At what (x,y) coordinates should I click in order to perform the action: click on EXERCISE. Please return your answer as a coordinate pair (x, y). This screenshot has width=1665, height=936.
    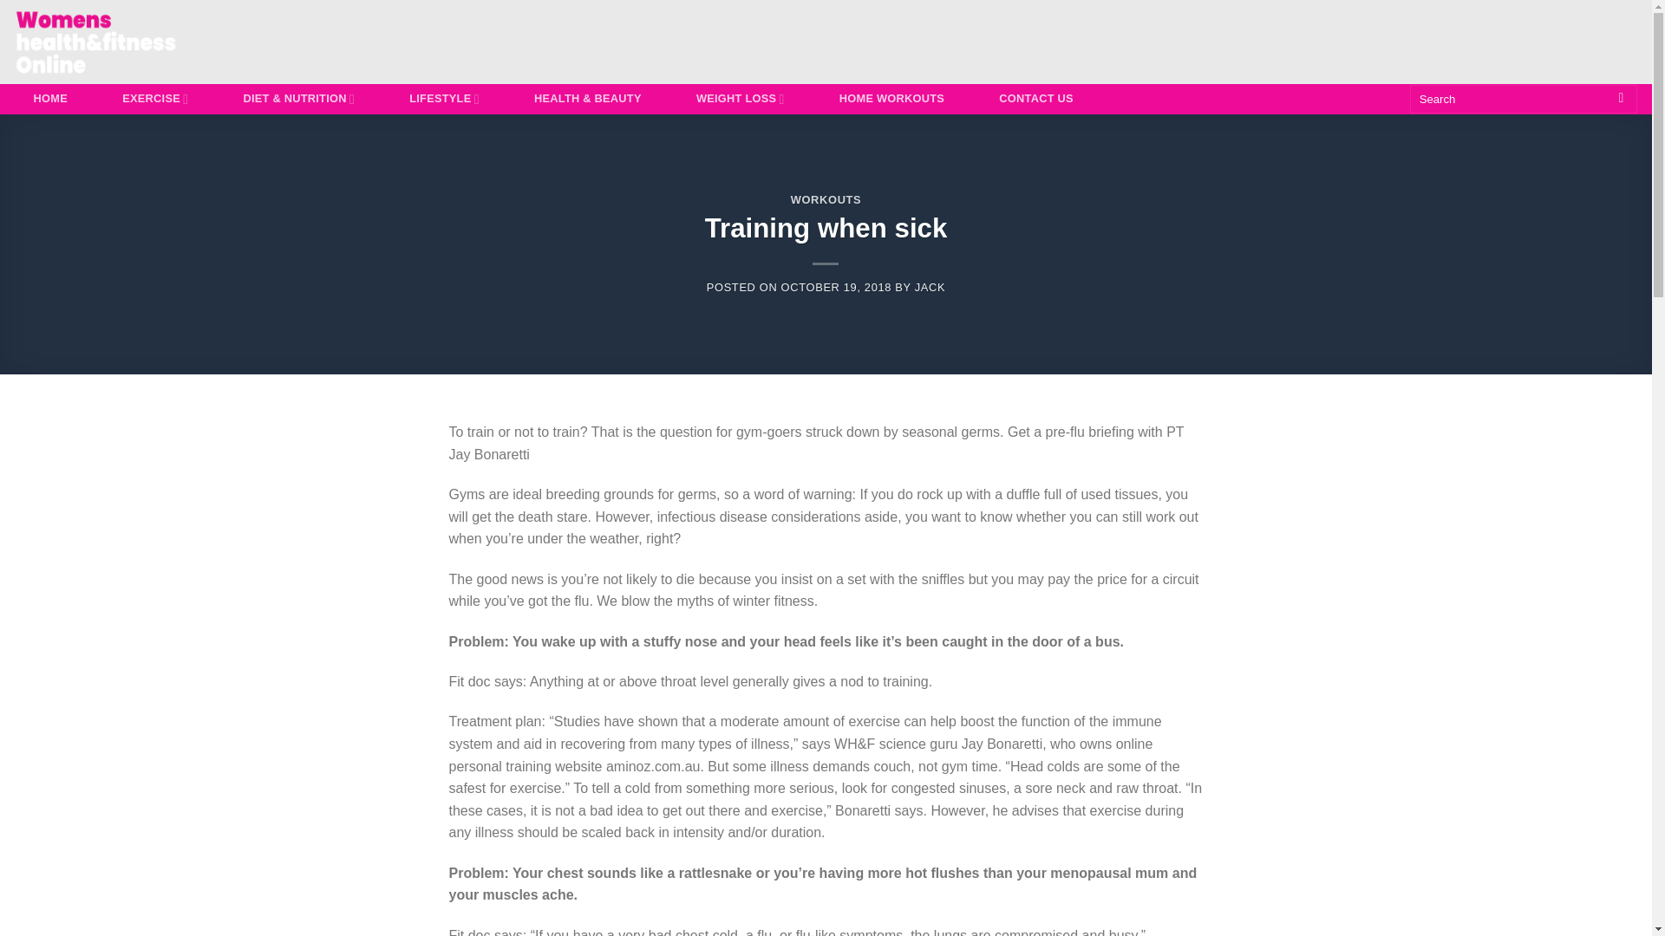
    Looking at the image, I should click on (155, 99).